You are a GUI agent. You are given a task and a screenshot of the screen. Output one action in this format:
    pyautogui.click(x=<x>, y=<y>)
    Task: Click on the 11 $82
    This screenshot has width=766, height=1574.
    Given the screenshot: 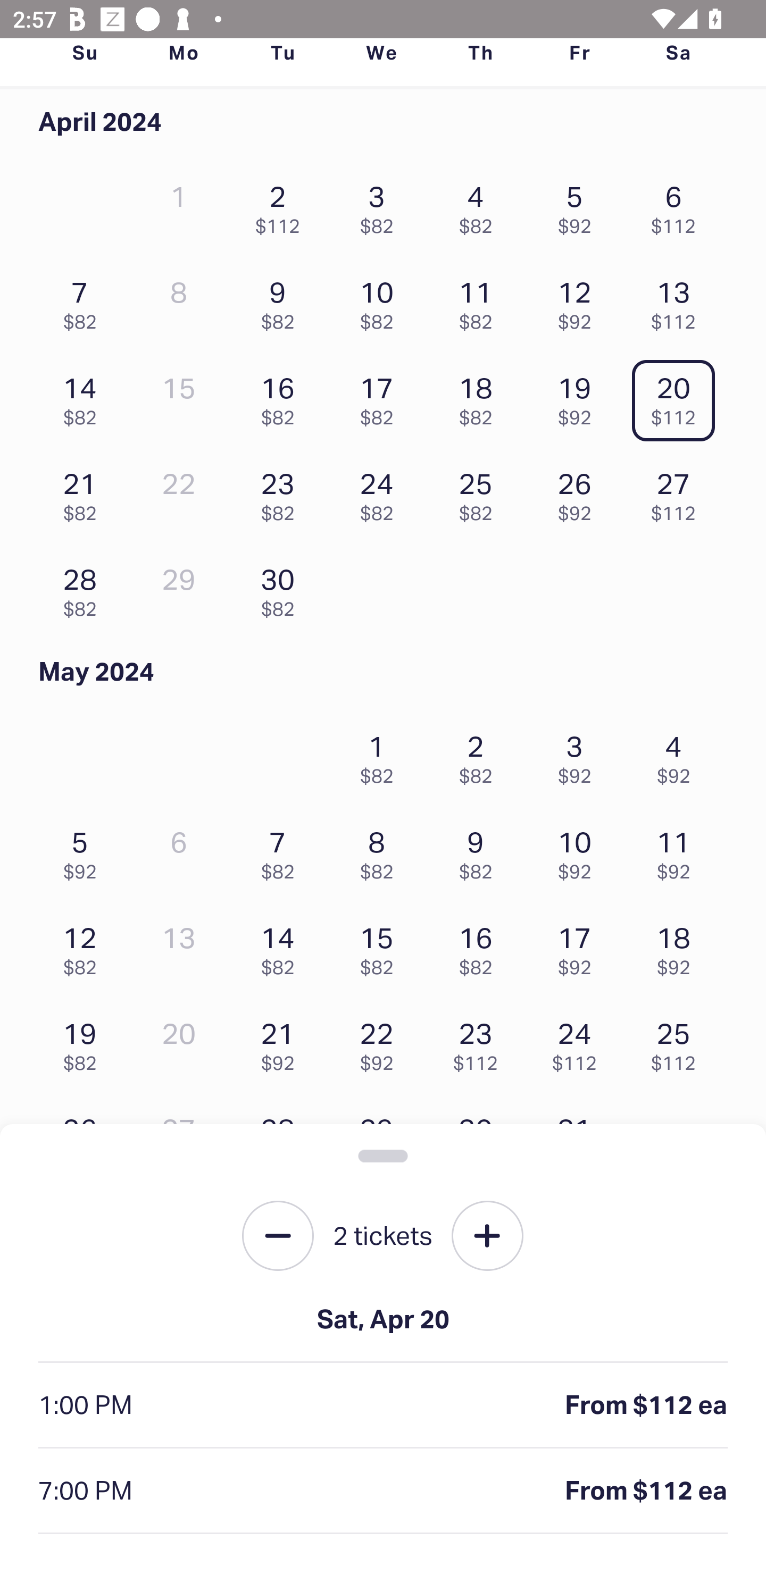 What is the action you would take?
    pyautogui.click(x=282, y=1496)
    